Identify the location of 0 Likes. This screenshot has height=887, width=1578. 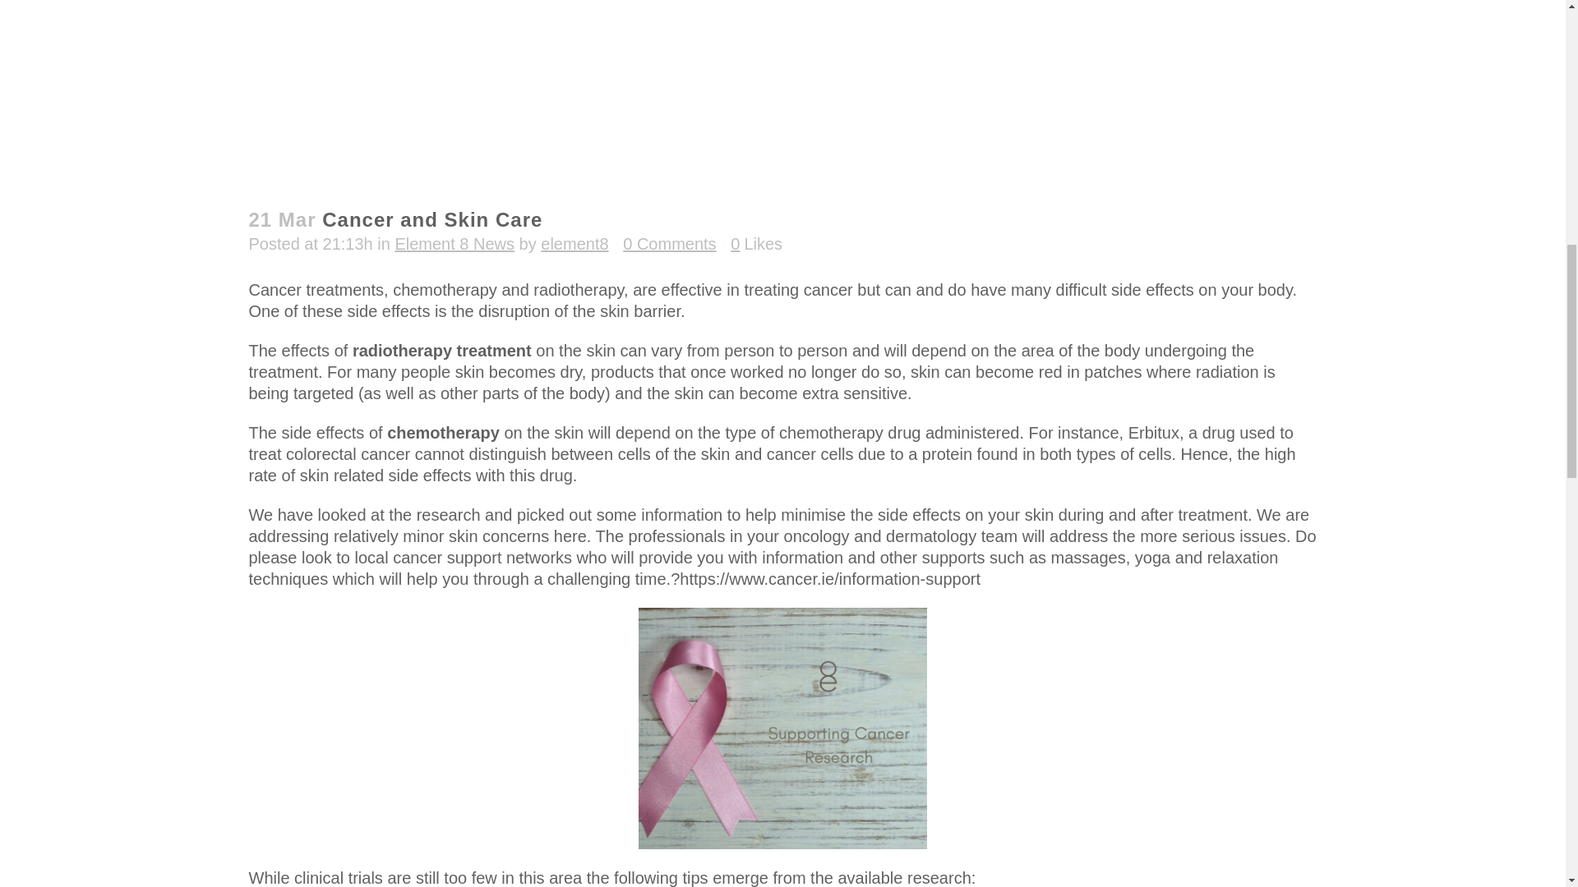
(756, 243).